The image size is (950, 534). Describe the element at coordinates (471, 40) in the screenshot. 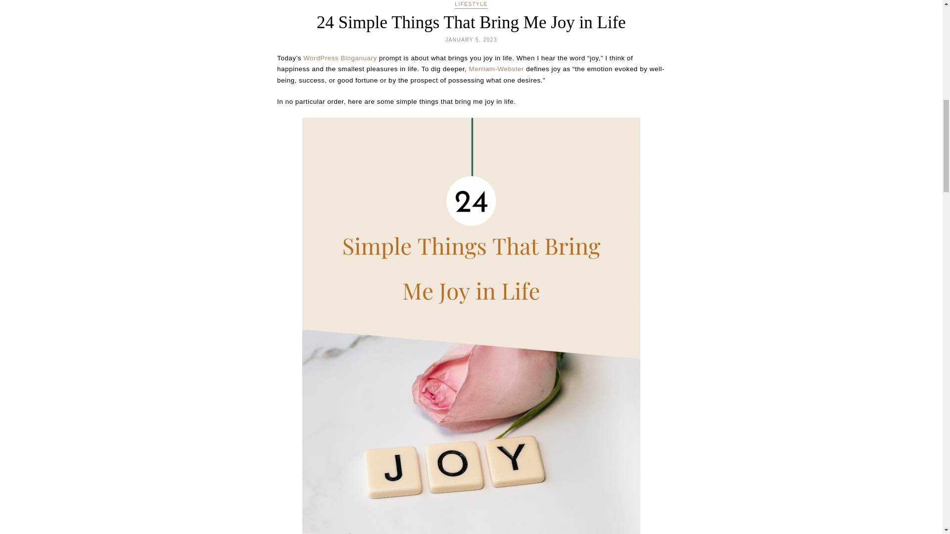

I see `JANUARY 5, 2023` at that location.